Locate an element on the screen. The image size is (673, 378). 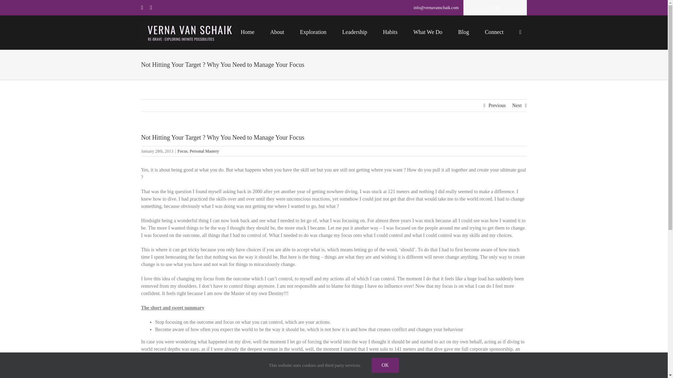
Previous is located at coordinates (497, 106).